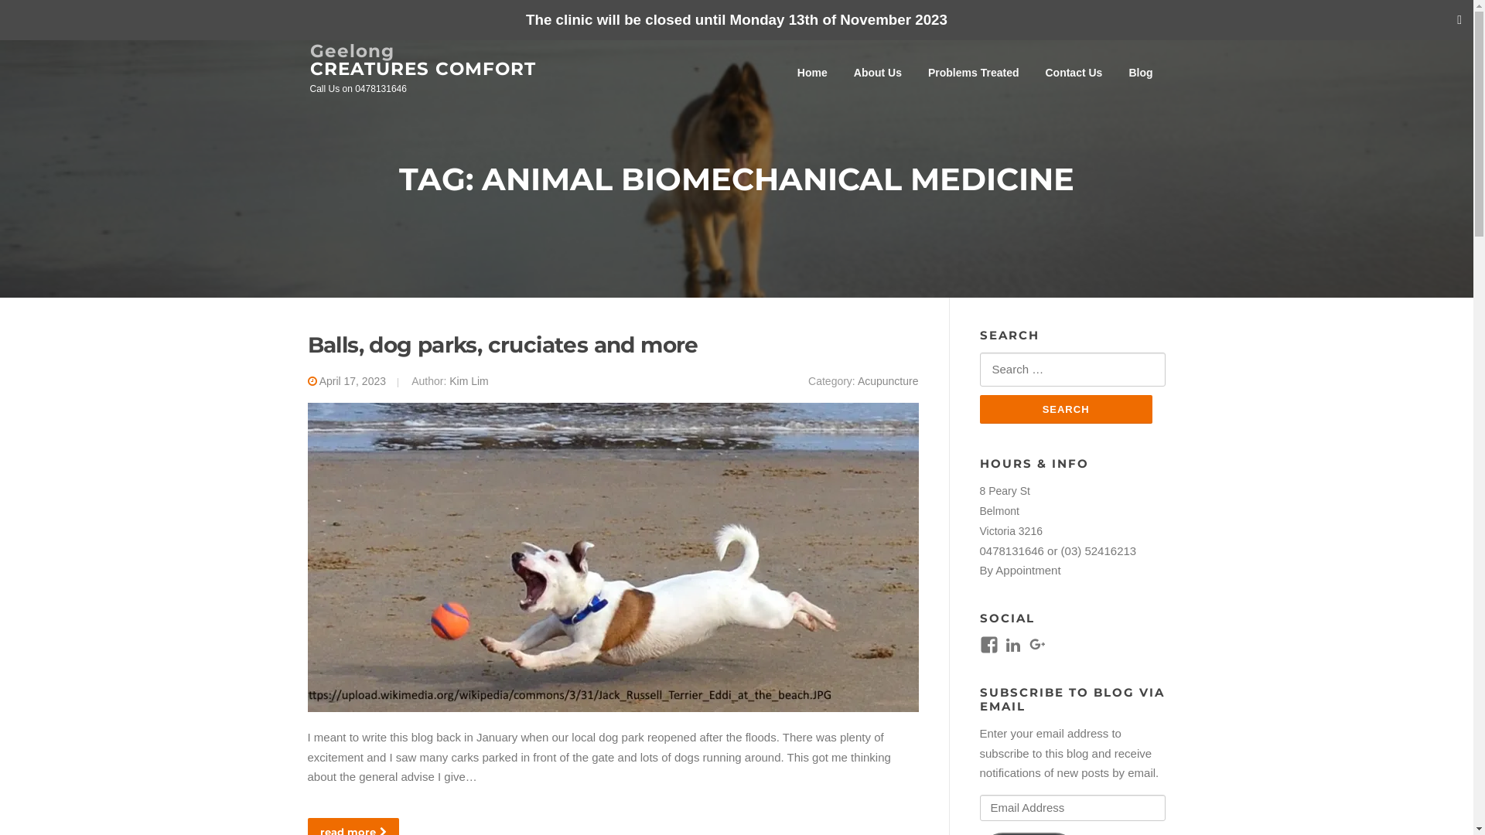 The height and width of the screenshot is (835, 1485). Describe the element at coordinates (1140, 73) in the screenshot. I see `Blog` at that location.